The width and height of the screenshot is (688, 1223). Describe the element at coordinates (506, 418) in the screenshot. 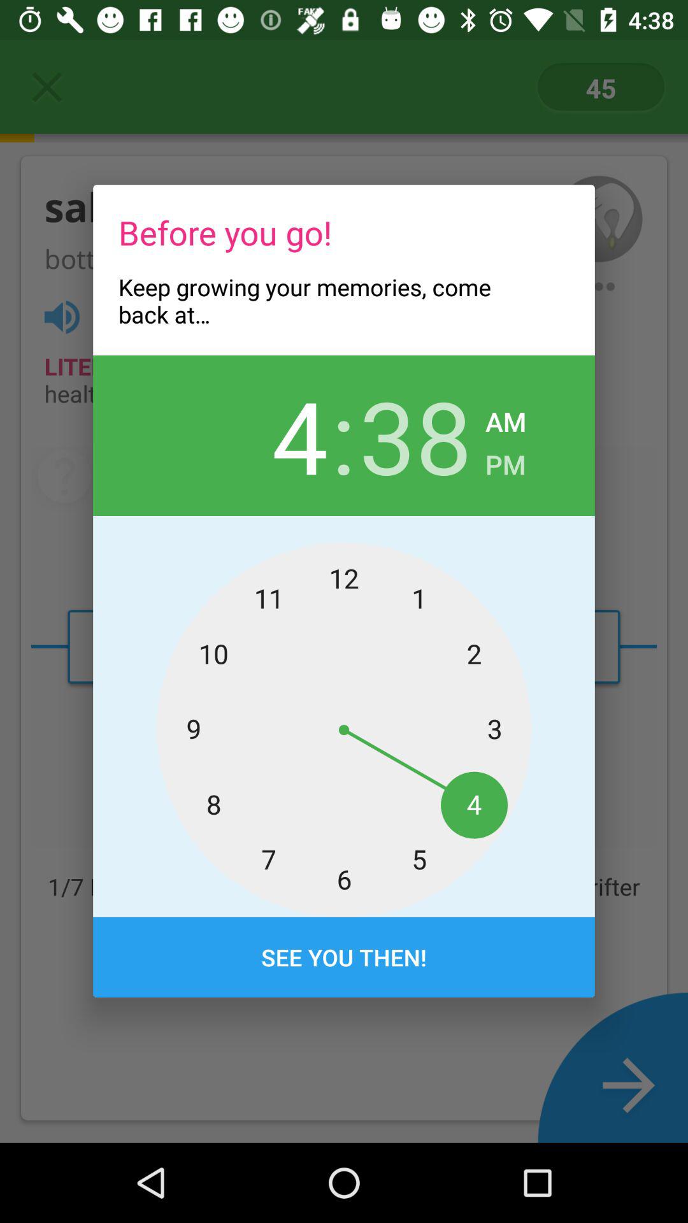

I see `turn off the item to the right of the 38 icon` at that location.